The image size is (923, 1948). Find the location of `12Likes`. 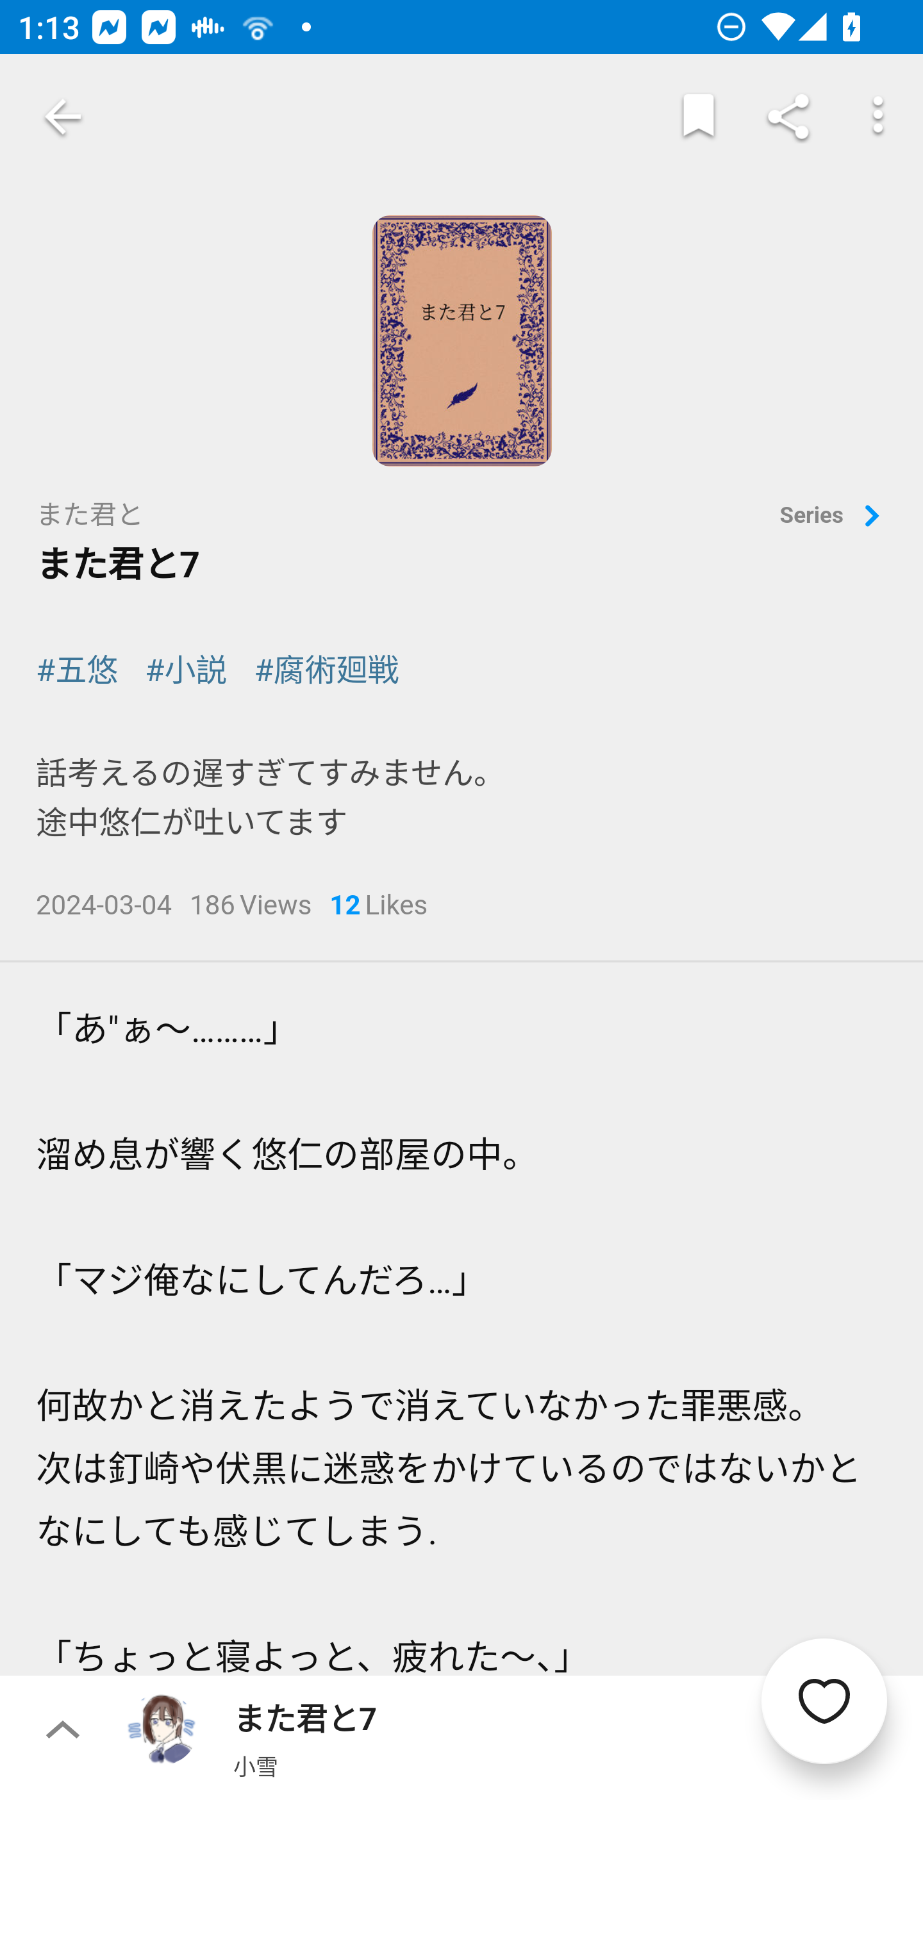

12Likes is located at coordinates (378, 907).